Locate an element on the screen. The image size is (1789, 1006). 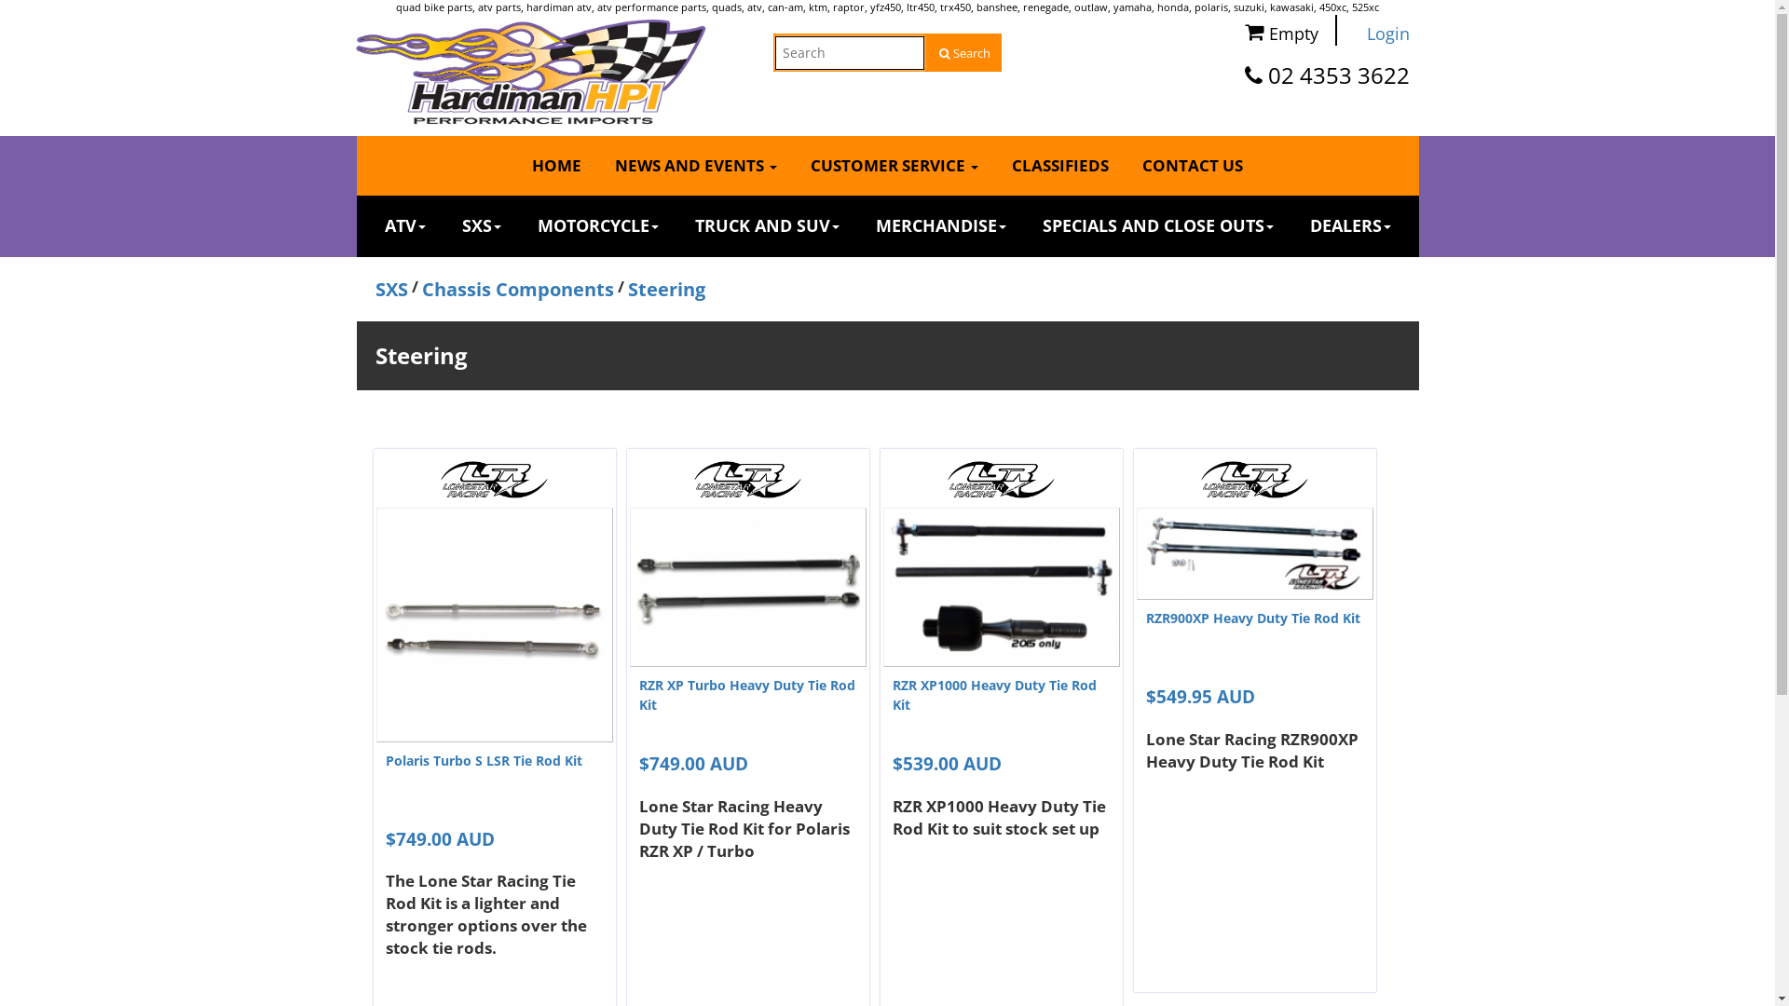
Steering is located at coordinates (667, 289).